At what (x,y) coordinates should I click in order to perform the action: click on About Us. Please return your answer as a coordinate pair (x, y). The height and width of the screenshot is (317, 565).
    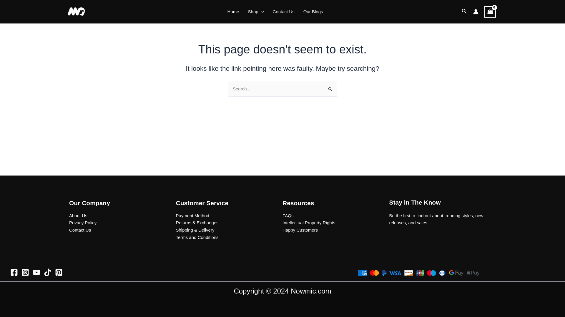
    Looking at the image, I should click on (78, 215).